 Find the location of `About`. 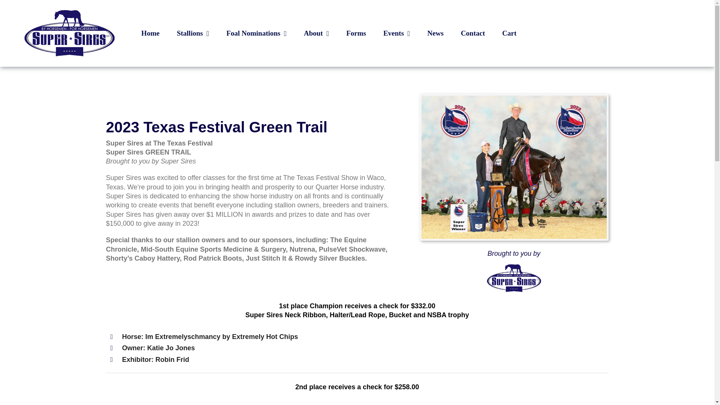

About is located at coordinates (316, 33).